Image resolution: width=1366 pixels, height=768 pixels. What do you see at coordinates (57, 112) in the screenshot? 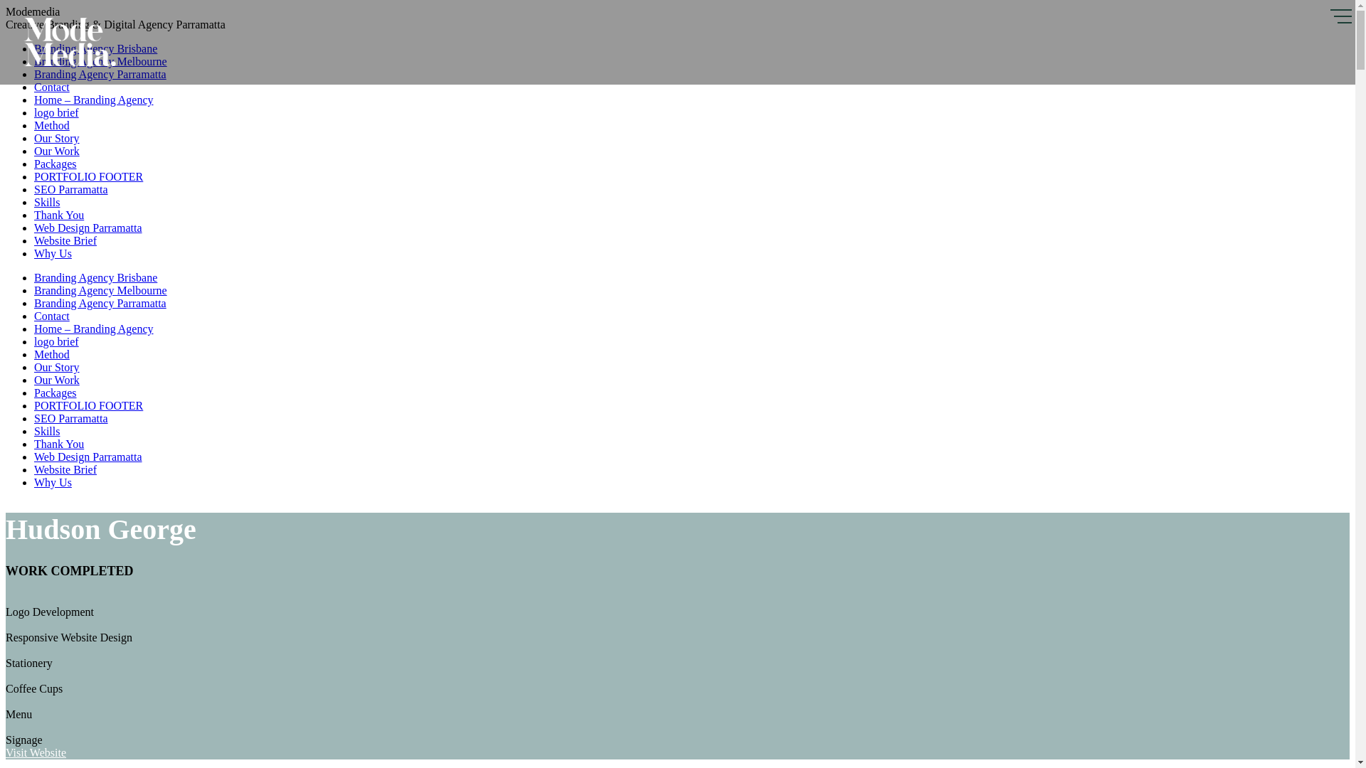
I see `logo brief` at bounding box center [57, 112].